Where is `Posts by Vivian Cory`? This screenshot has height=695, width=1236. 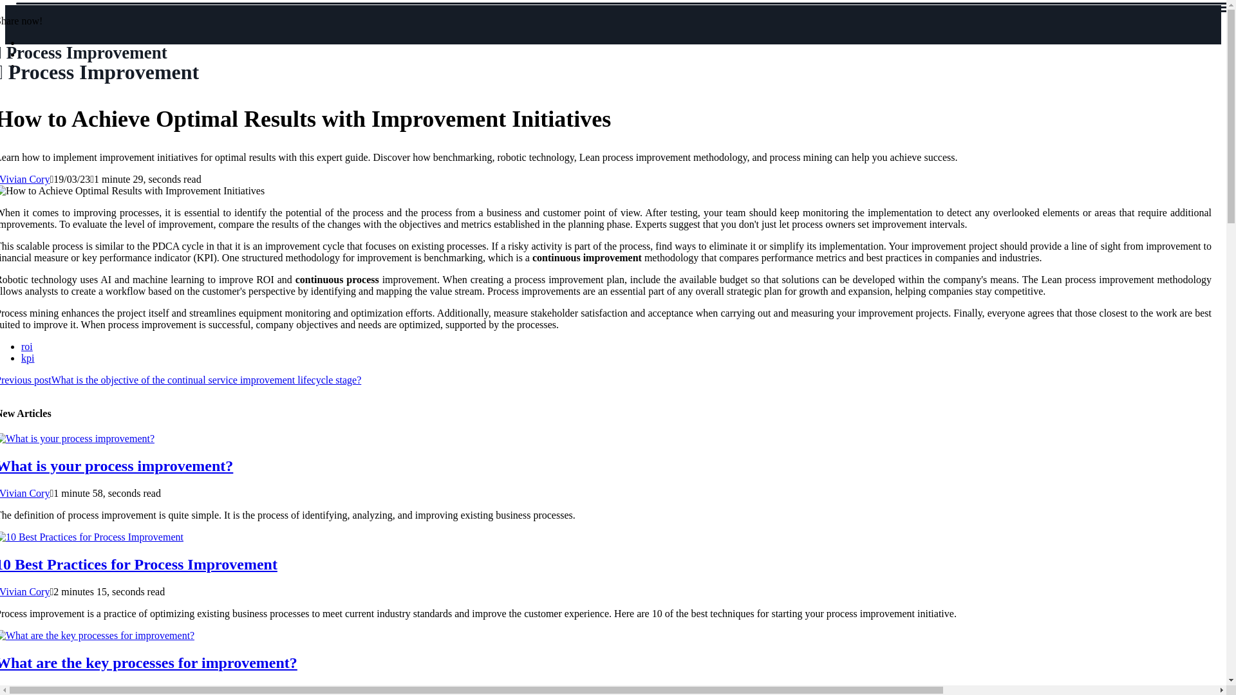
Posts by Vivian Cory is located at coordinates (25, 179).